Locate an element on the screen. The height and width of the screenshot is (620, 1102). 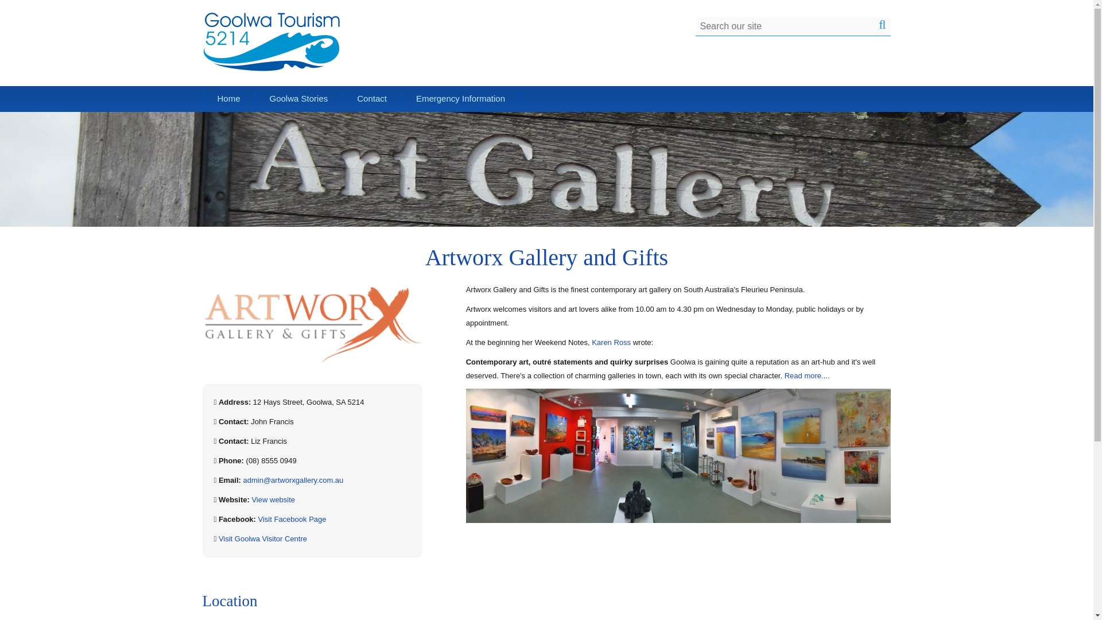
Goolwa Tourism 5214 is located at coordinates (270, 42).